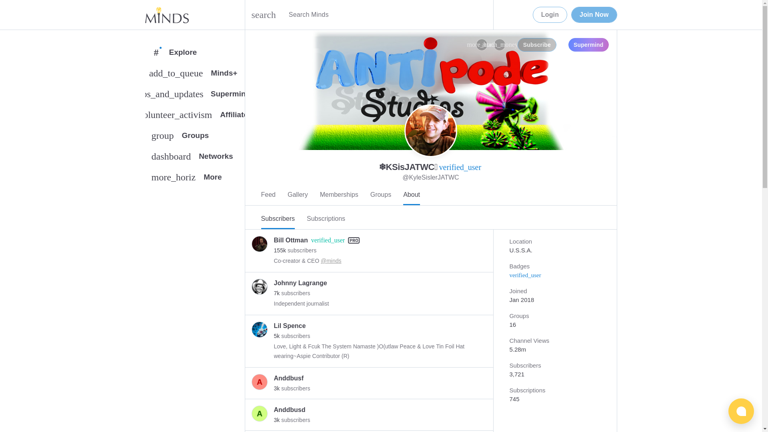 The height and width of the screenshot is (432, 768). Describe the element at coordinates (550, 15) in the screenshot. I see `Gallery` at that location.